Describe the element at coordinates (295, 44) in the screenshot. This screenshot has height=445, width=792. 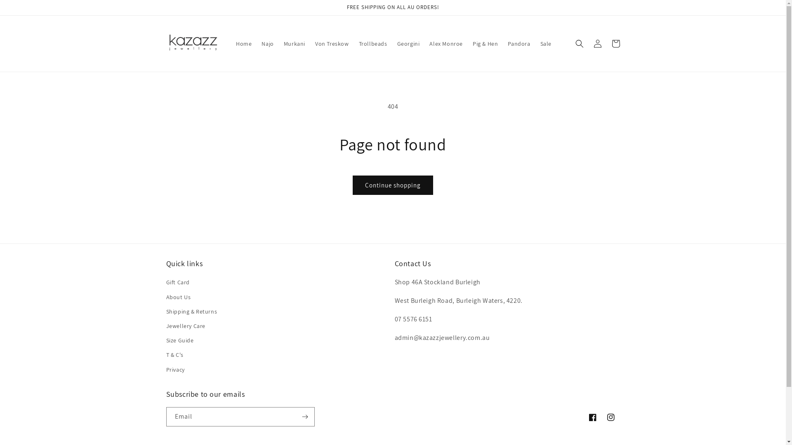
I see `Murkani` at that location.